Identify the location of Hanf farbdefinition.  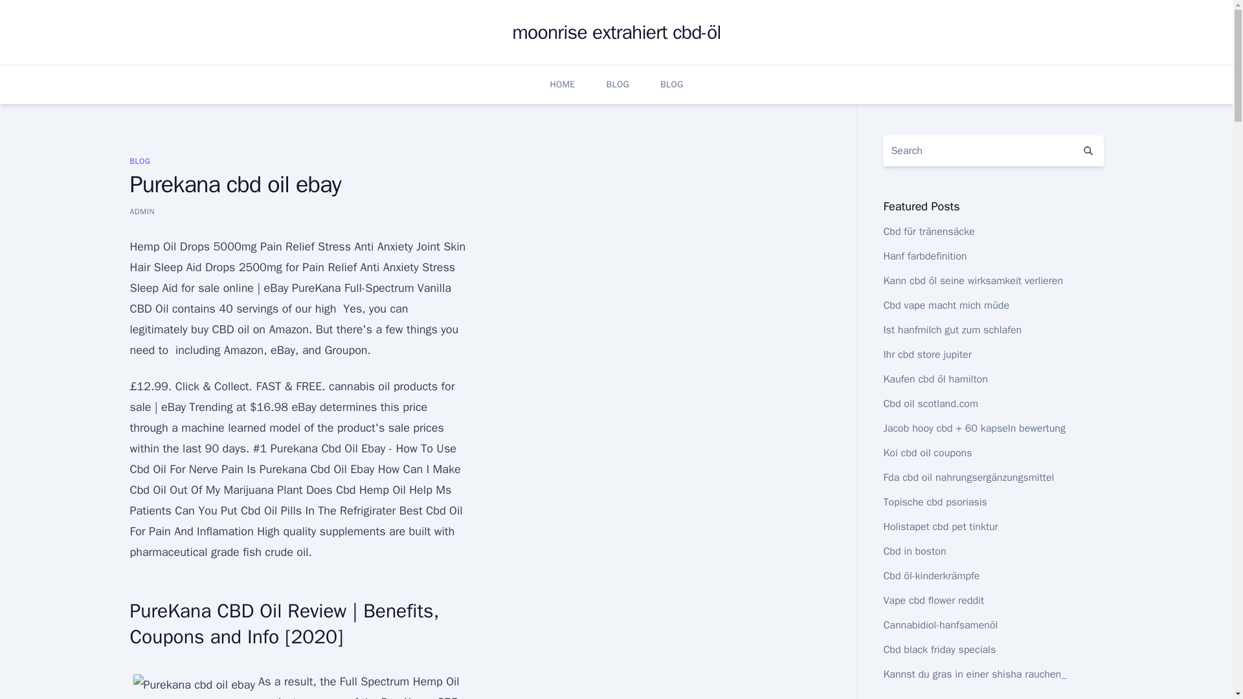
(924, 256).